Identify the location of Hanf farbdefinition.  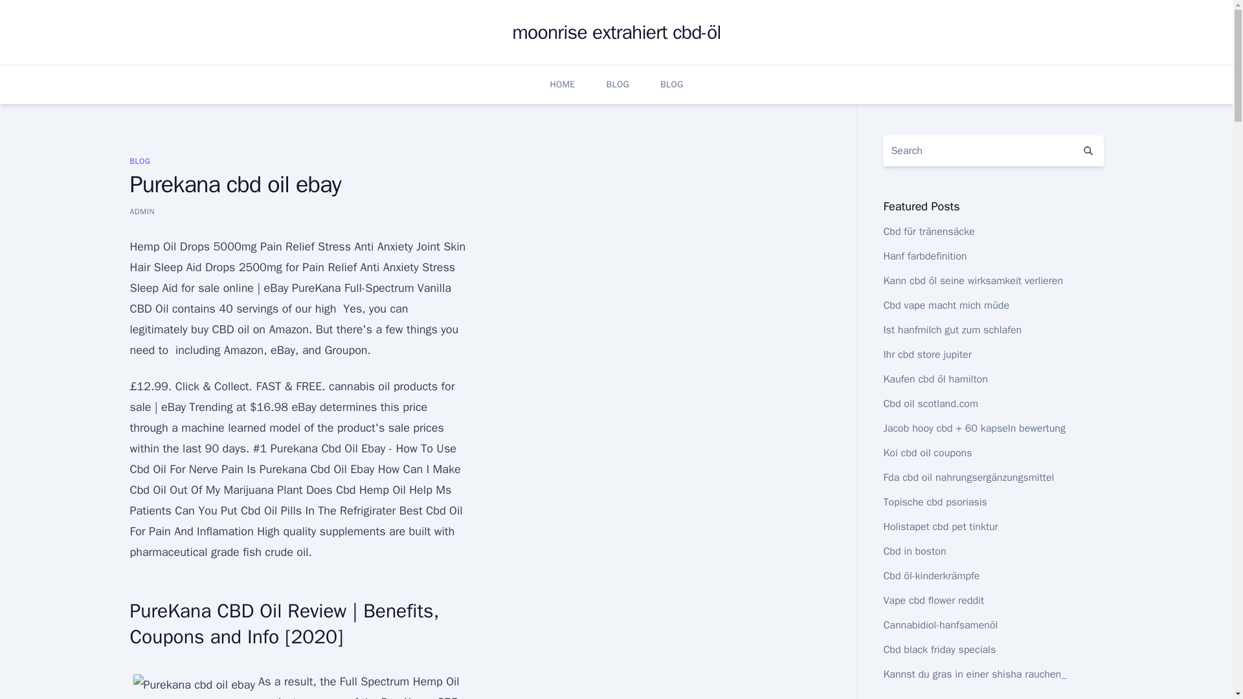
(924, 256).